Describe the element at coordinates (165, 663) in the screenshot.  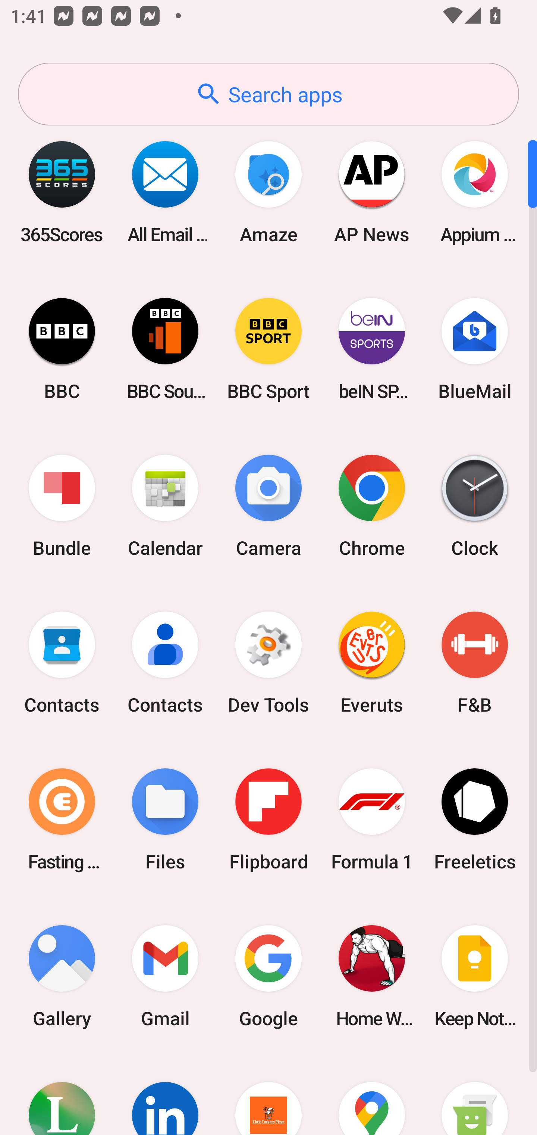
I see `Contacts` at that location.